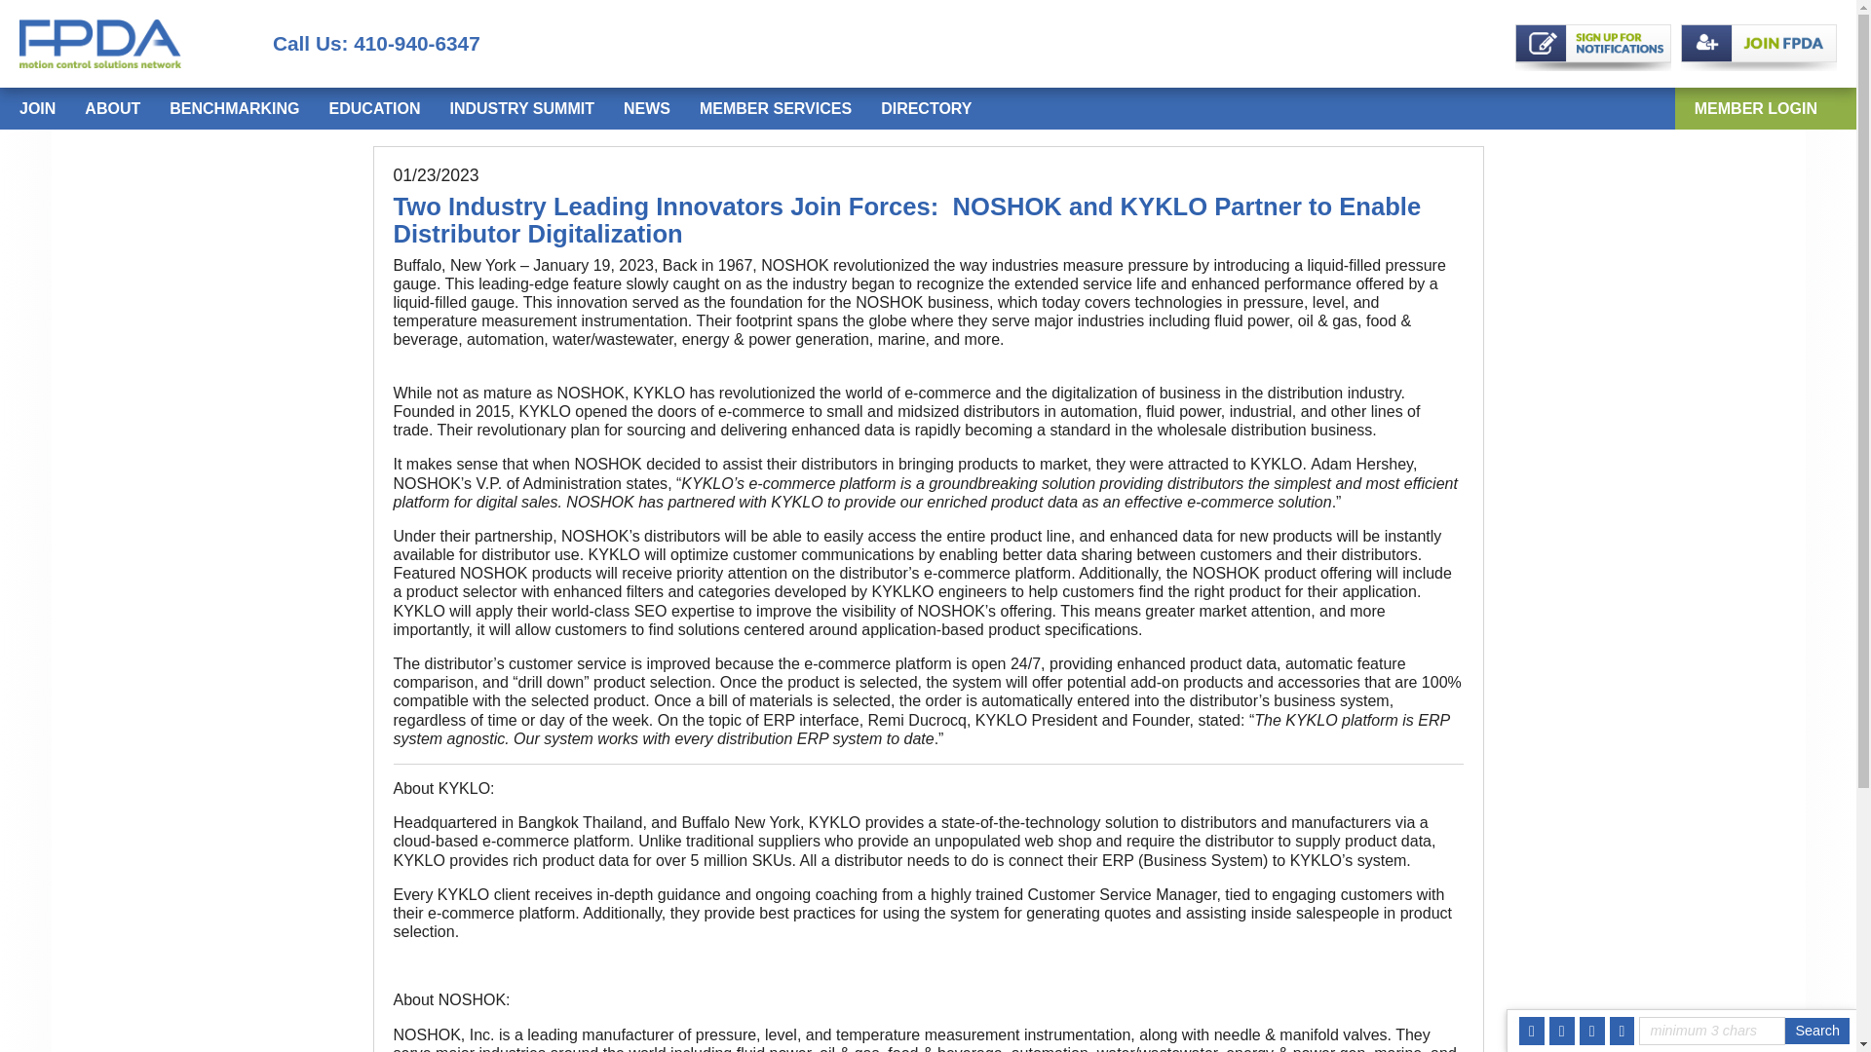  I want to click on EDUCATION, so click(374, 107).